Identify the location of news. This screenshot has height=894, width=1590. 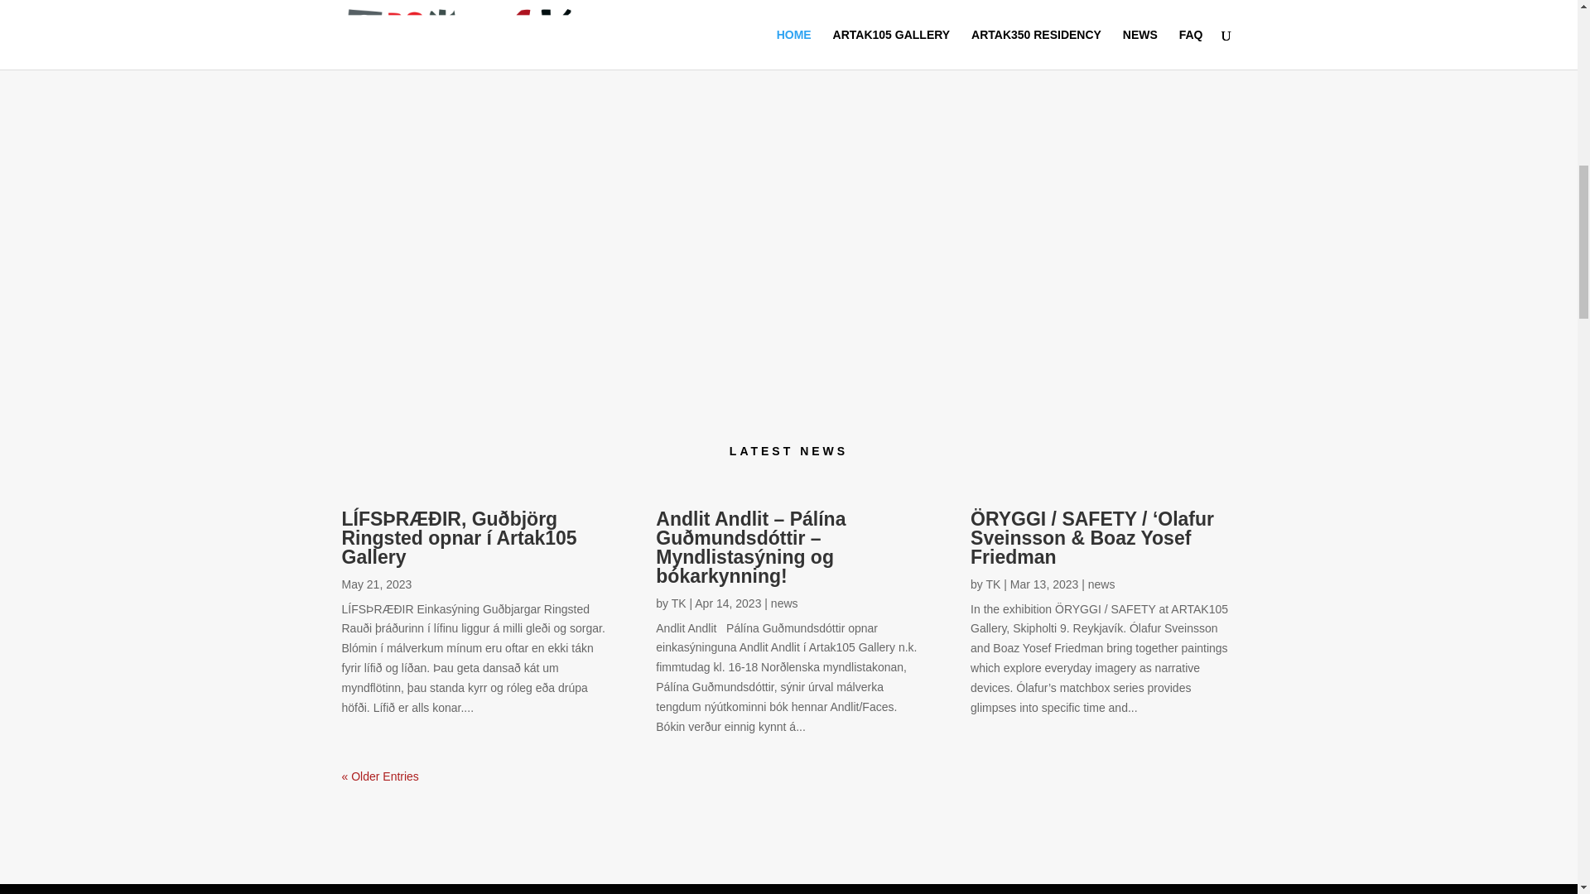
(1101, 584).